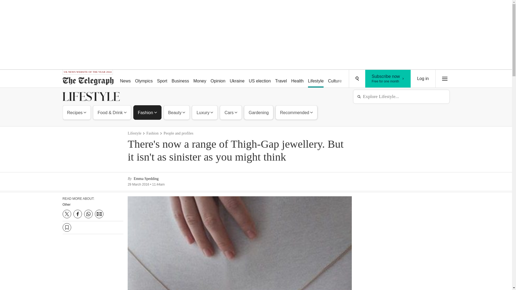  Describe the element at coordinates (181, 79) in the screenshot. I see `Business` at that location.